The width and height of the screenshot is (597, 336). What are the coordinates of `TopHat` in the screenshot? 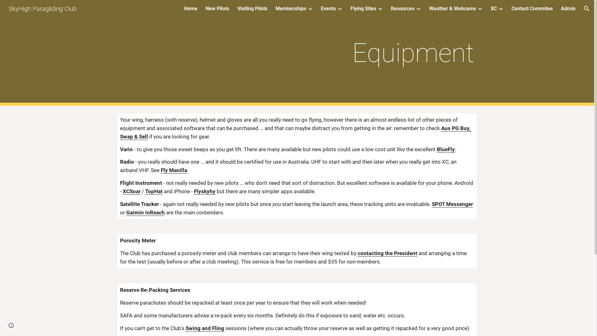 It's located at (154, 192).